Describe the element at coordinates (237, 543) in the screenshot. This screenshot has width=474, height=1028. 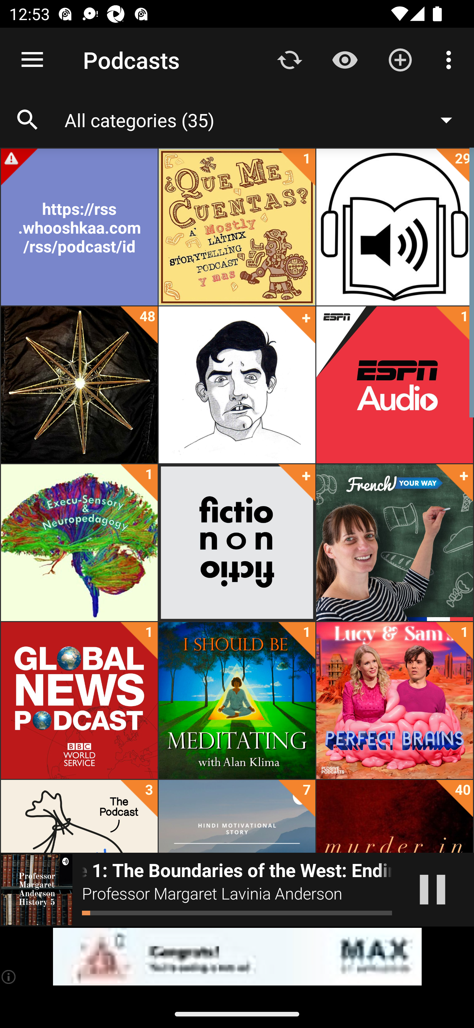
I see `fiction/non/fiction +` at that location.